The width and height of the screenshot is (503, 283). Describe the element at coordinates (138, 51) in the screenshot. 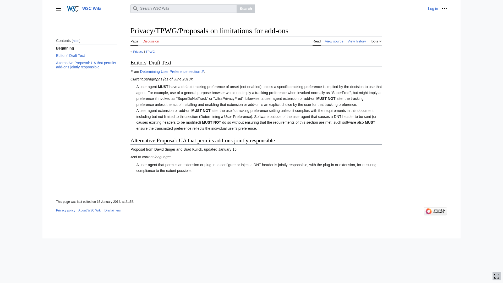

I see `Privacy` at that location.